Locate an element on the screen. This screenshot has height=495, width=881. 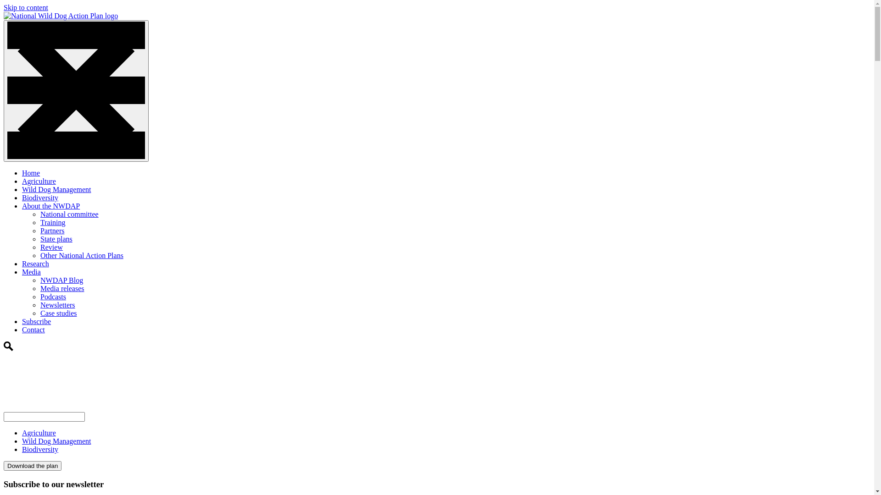
Wild Dog Management is located at coordinates (56, 190).